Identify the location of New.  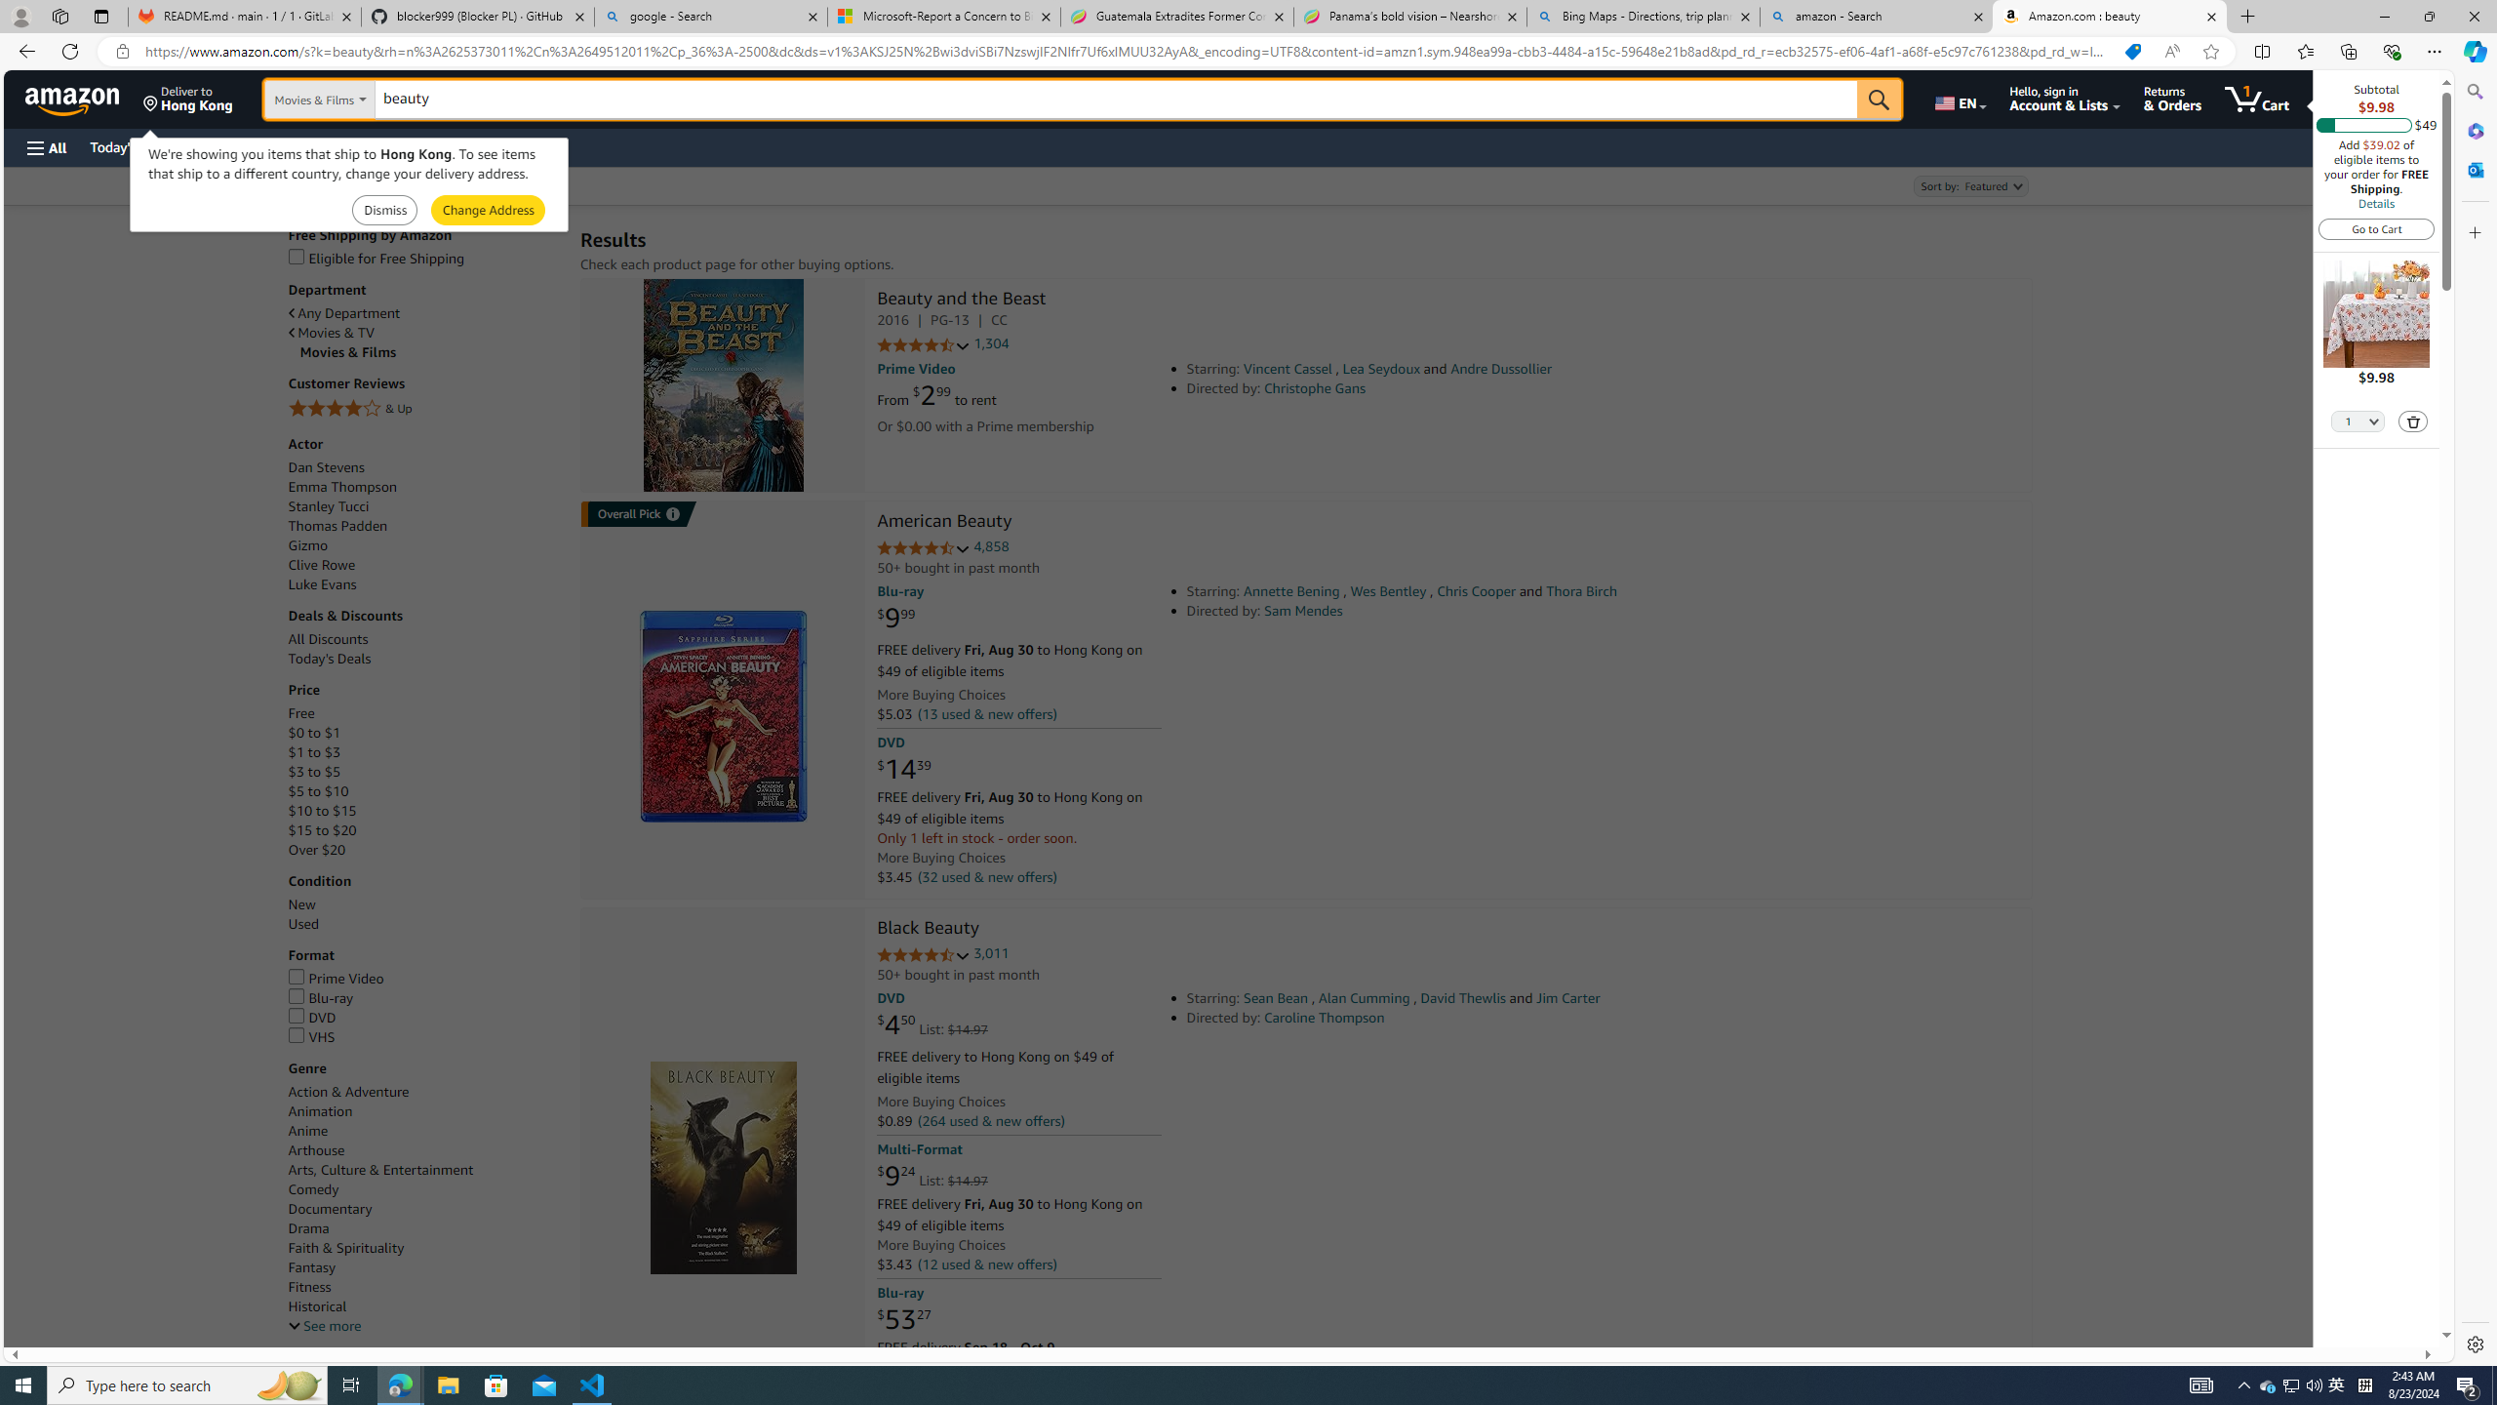
(302, 905).